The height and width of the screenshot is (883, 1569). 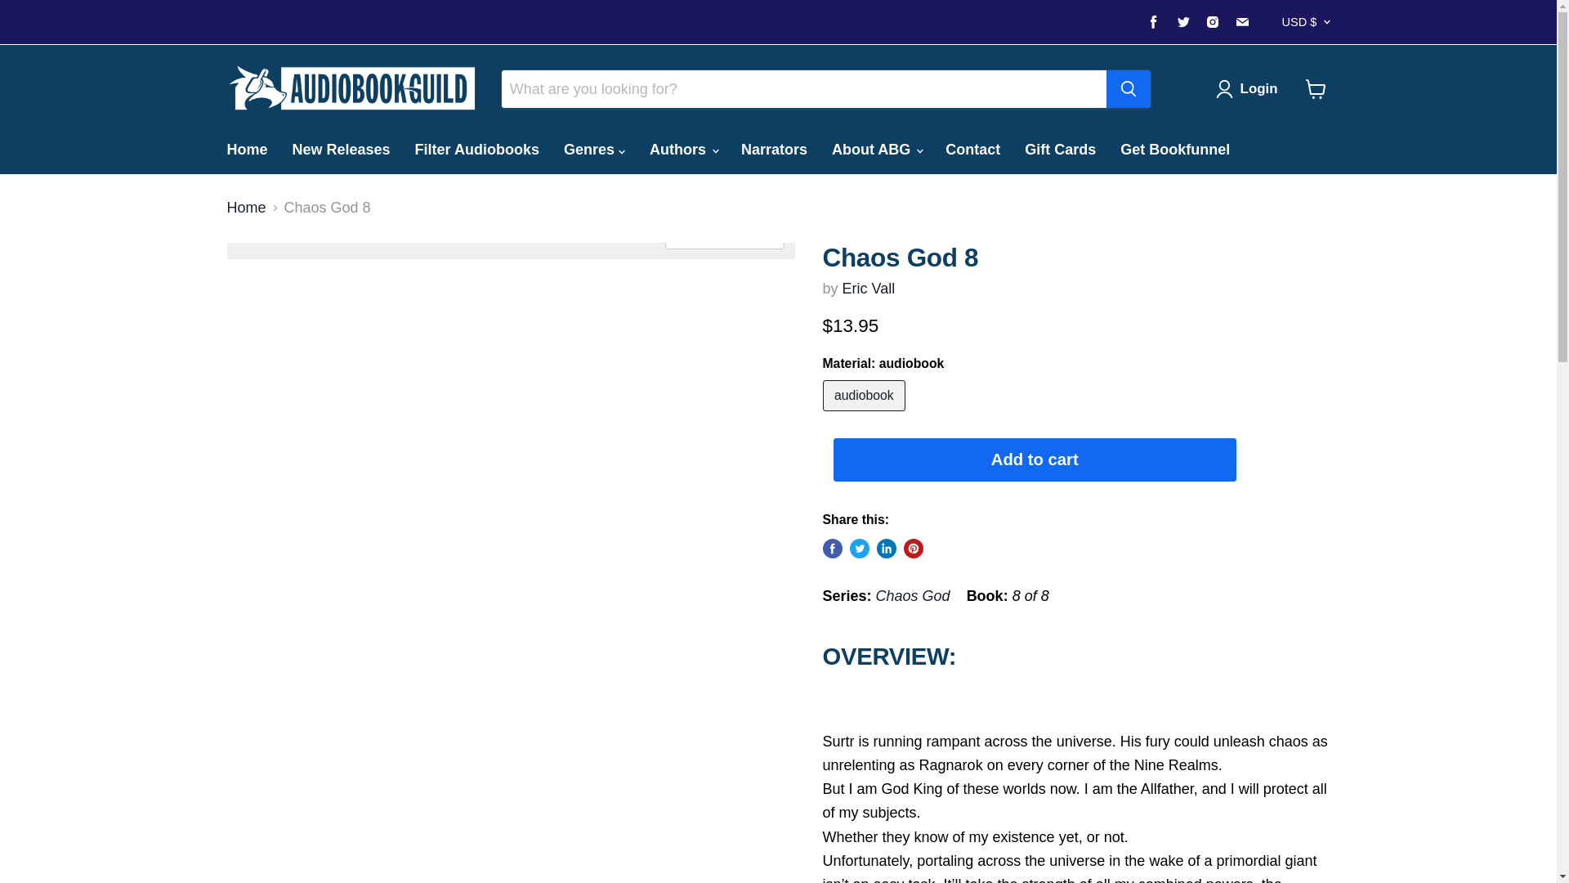 What do you see at coordinates (1183, 21) in the screenshot?
I see `Find us on Twitter` at bounding box center [1183, 21].